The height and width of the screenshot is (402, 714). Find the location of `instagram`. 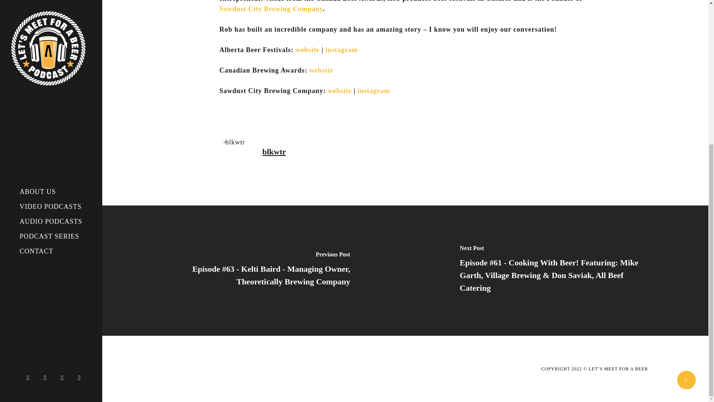

instagram is located at coordinates (373, 91).